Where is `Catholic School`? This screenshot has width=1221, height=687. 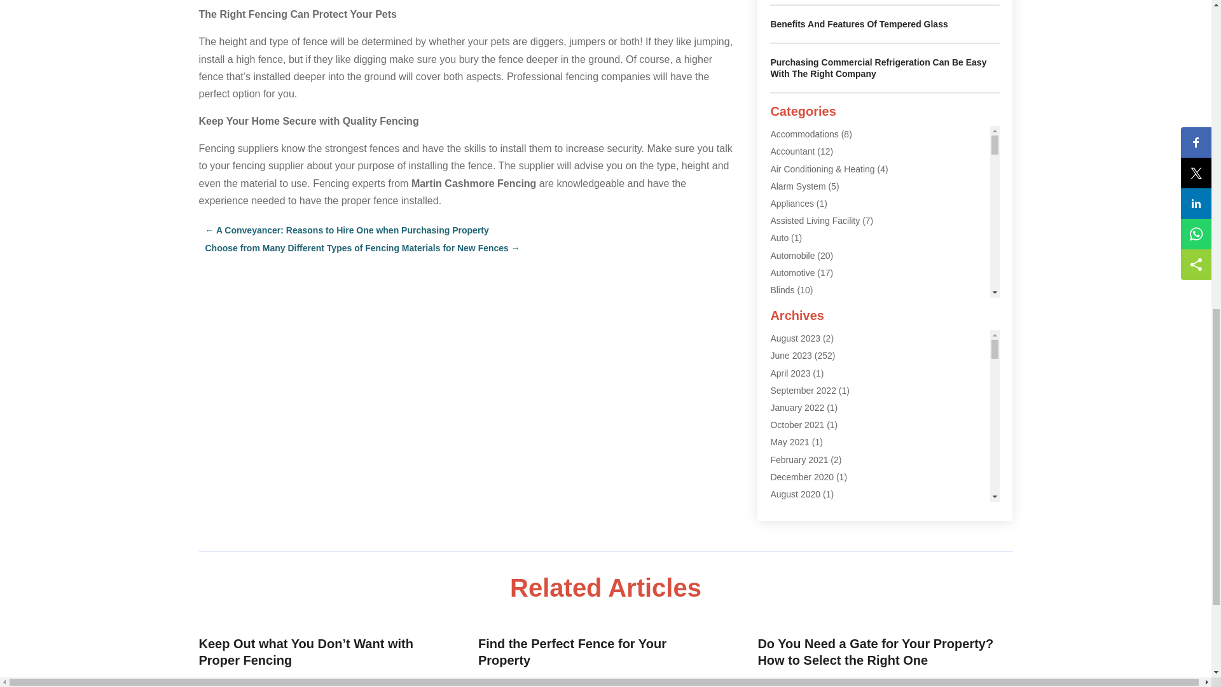
Catholic School is located at coordinates (801, 394).